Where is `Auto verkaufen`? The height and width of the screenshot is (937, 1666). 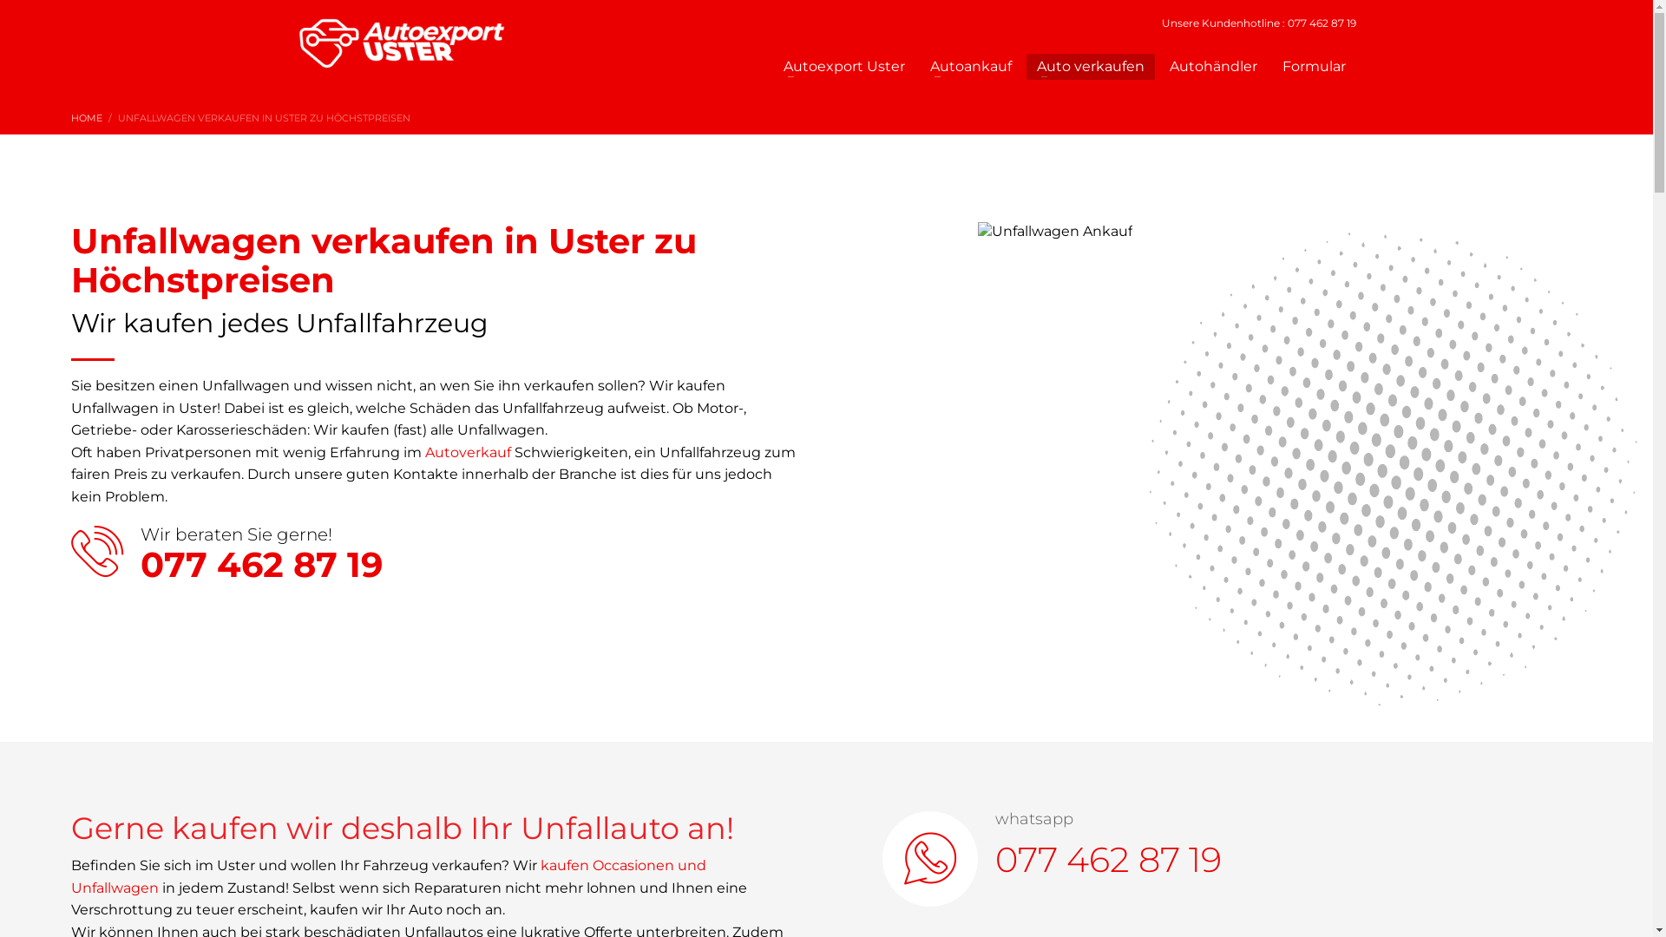 Auto verkaufen is located at coordinates (1090, 67).